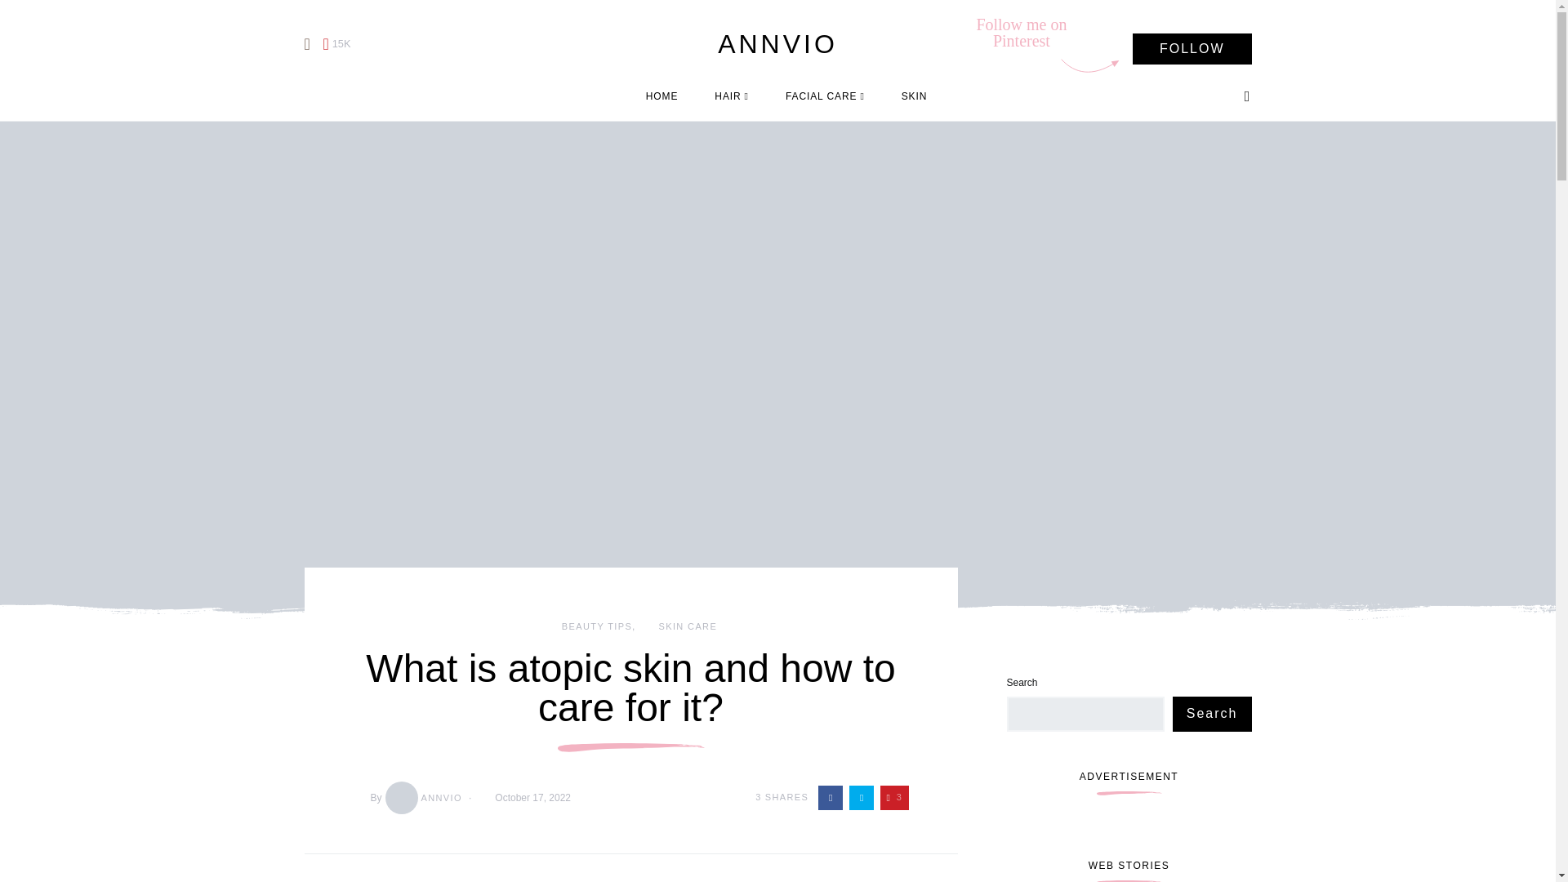 The width and height of the screenshot is (1568, 882). Describe the element at coordinates (688, 626) in the screenshot. I see `SKIN CARE` at that location.